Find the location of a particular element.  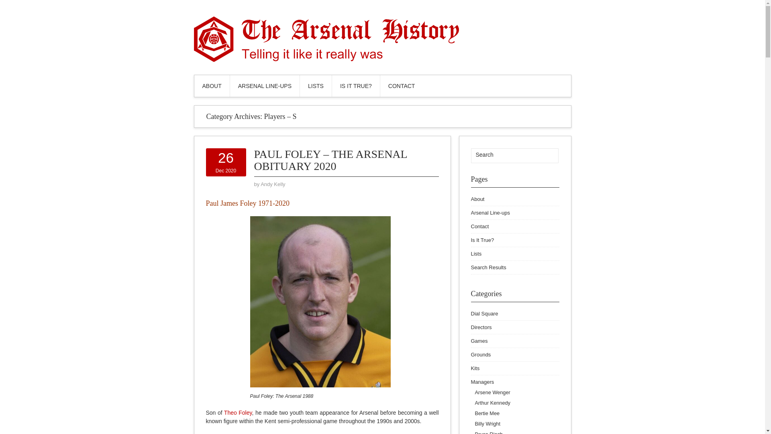

LISTS is located at coordinates (316, 86).